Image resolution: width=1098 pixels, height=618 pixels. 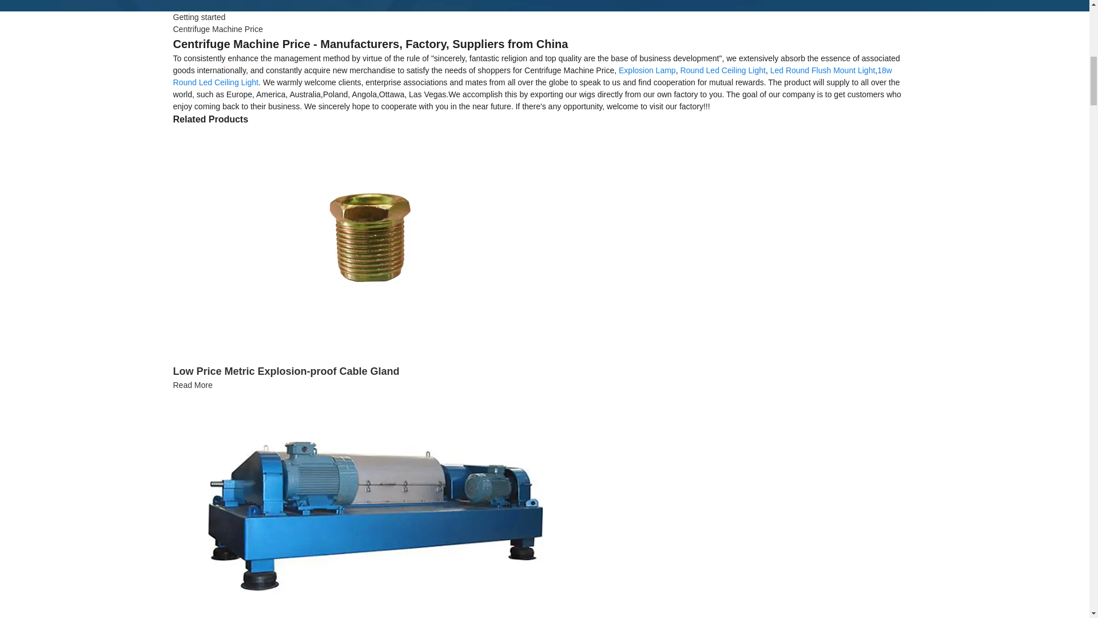 I want to click on Low Price Metric Explosion-proof Cable Gland, so click(x=192, y=385).